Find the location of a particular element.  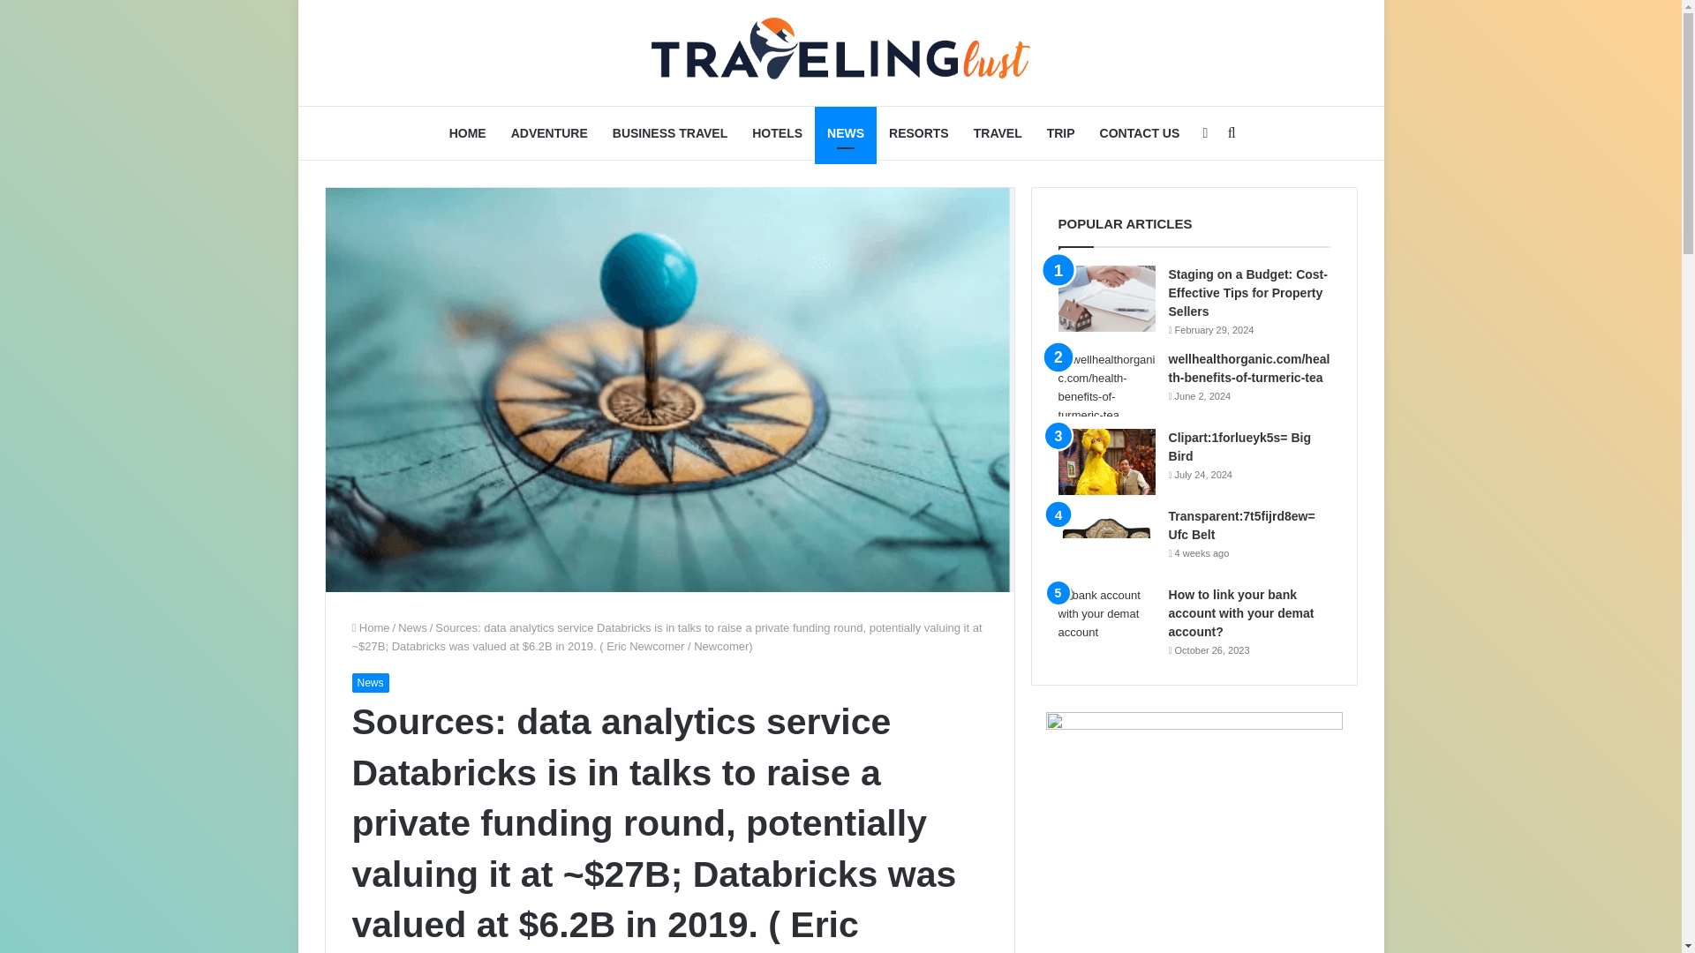

HOTELS is located at coordinates (777, 132).